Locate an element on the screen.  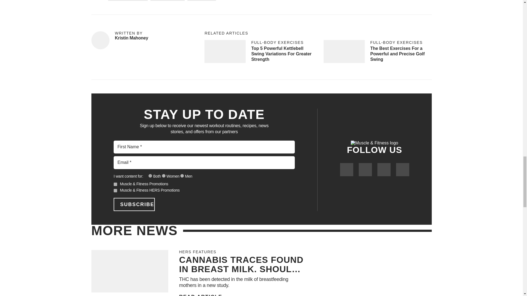
Muscle and Fitness on Twitter is located at coordinates (365, 169).